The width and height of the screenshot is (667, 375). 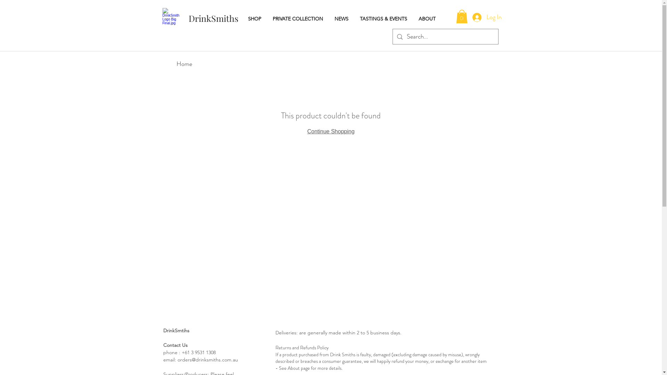 I want to click on TASTINGS & EVENTS, so click(x=386, y=19).